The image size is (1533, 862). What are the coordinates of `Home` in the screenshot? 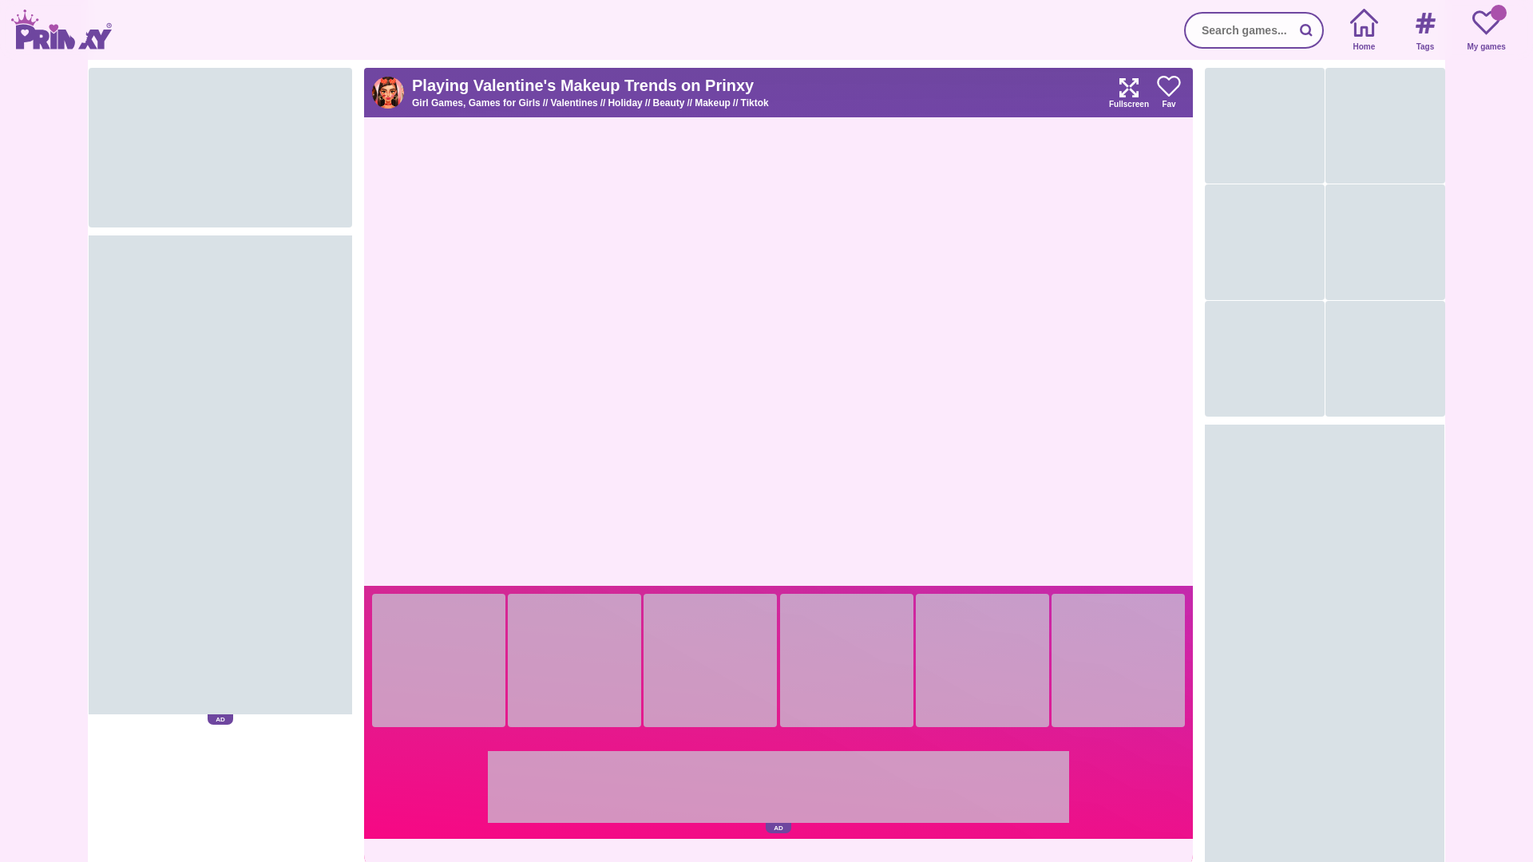 It's located at (1364, 30).